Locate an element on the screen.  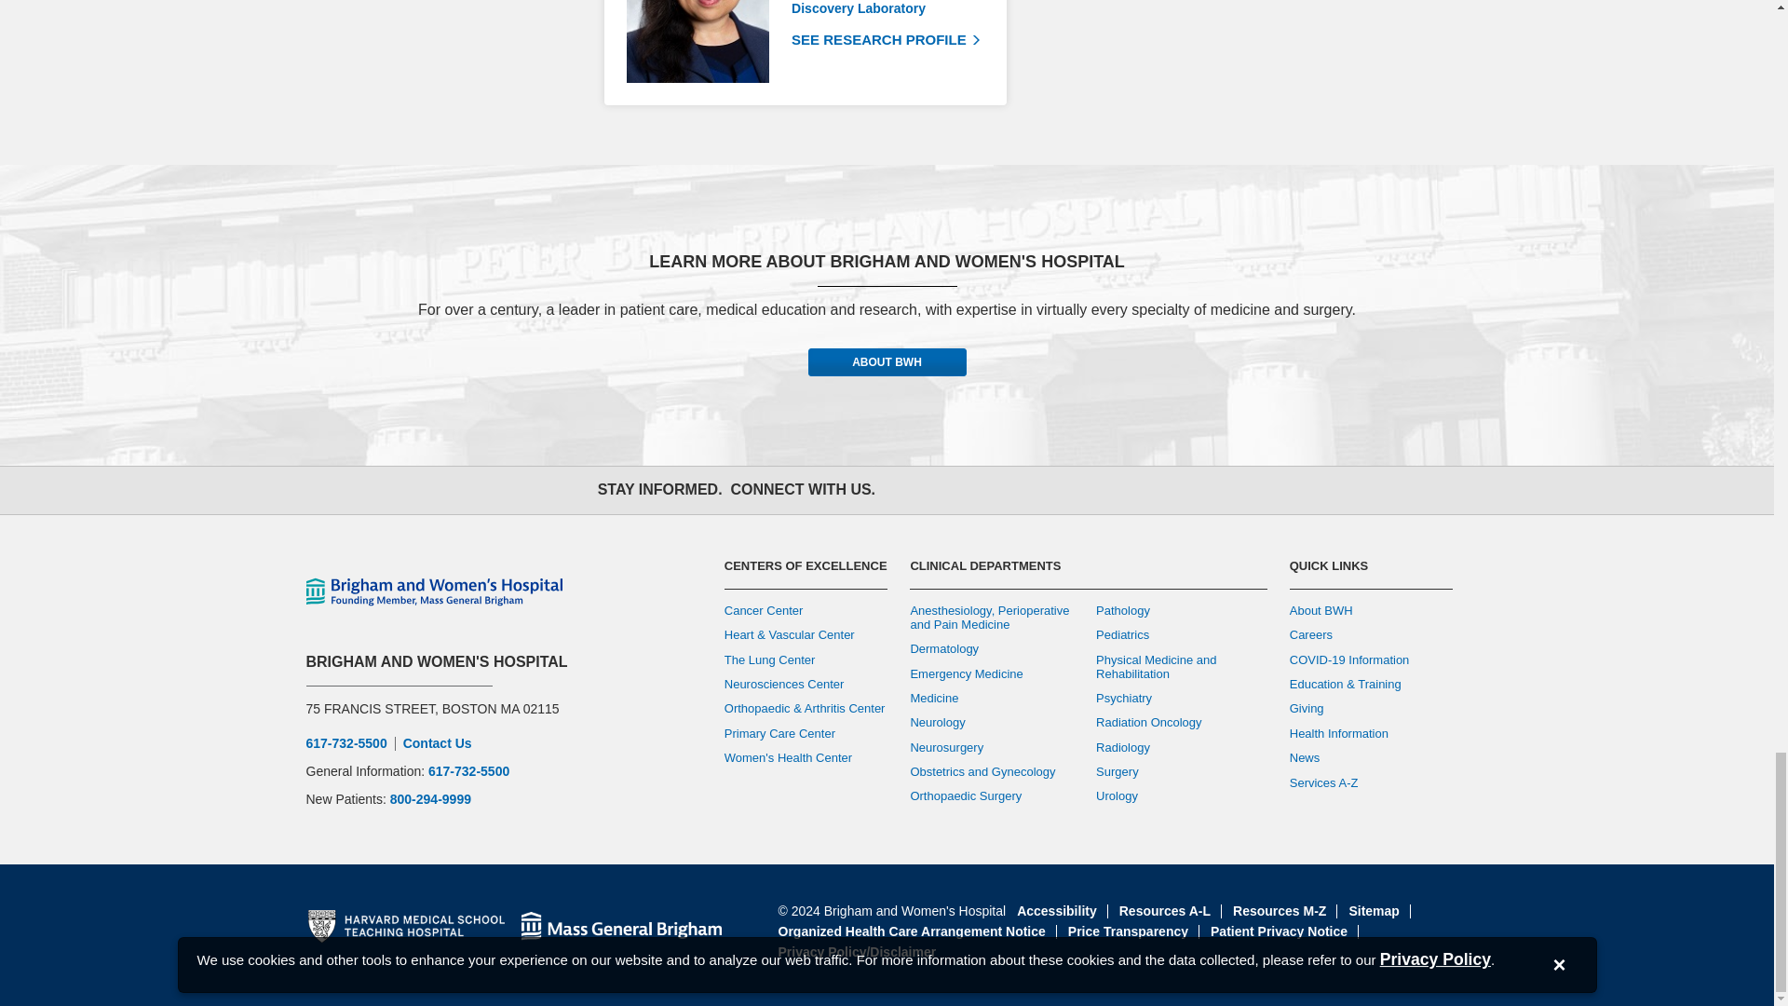
Facebook is located at coordinates (907, 491).